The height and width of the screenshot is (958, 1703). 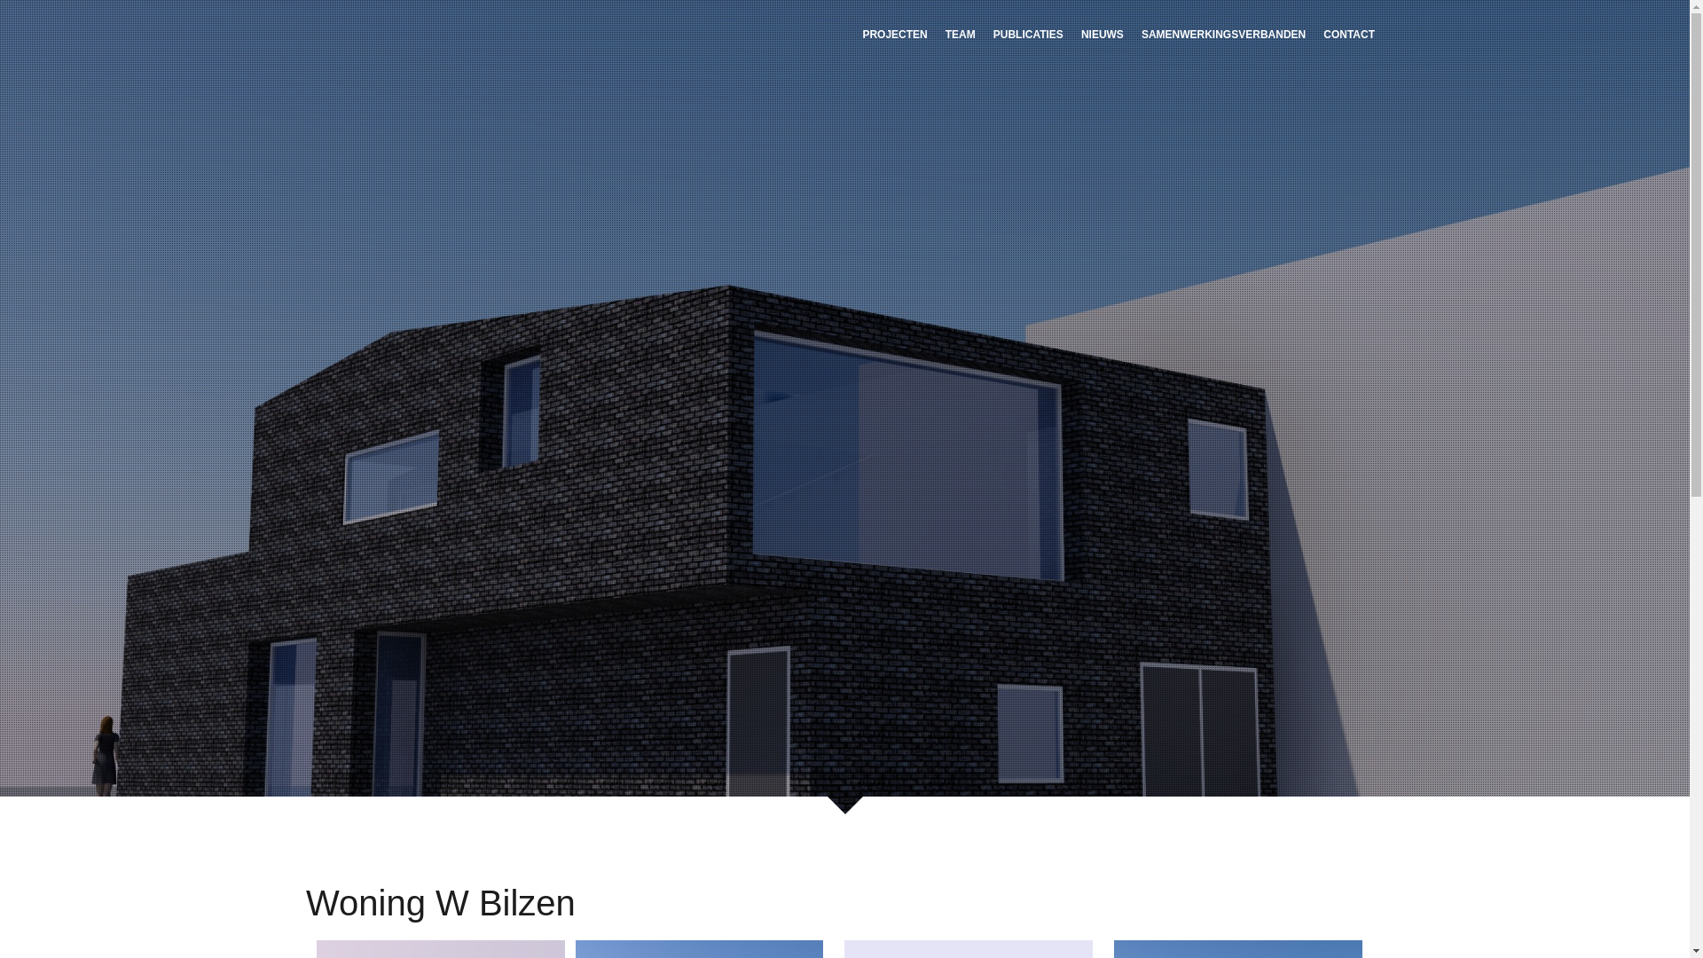 What do you see at coordinates (1224, 34) in the screenshot?
I see `SAMENWERKINGSVERBANDEN` at bounding box center [1224, 34].